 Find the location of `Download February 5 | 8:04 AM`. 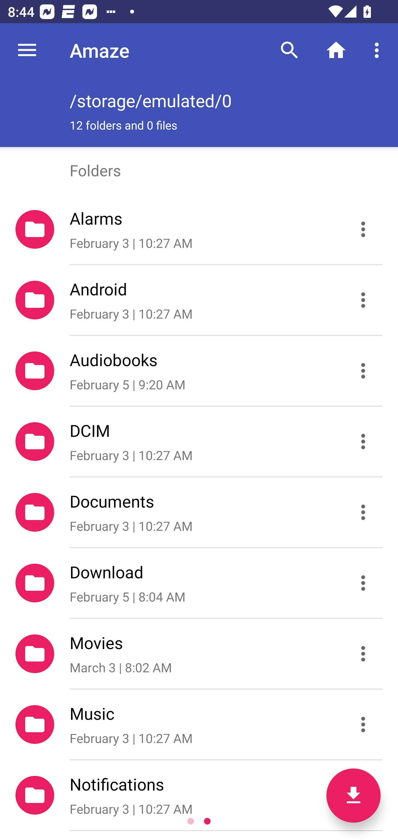

Download February 5 | 8:04 AM is located at coordinates (199, 583).